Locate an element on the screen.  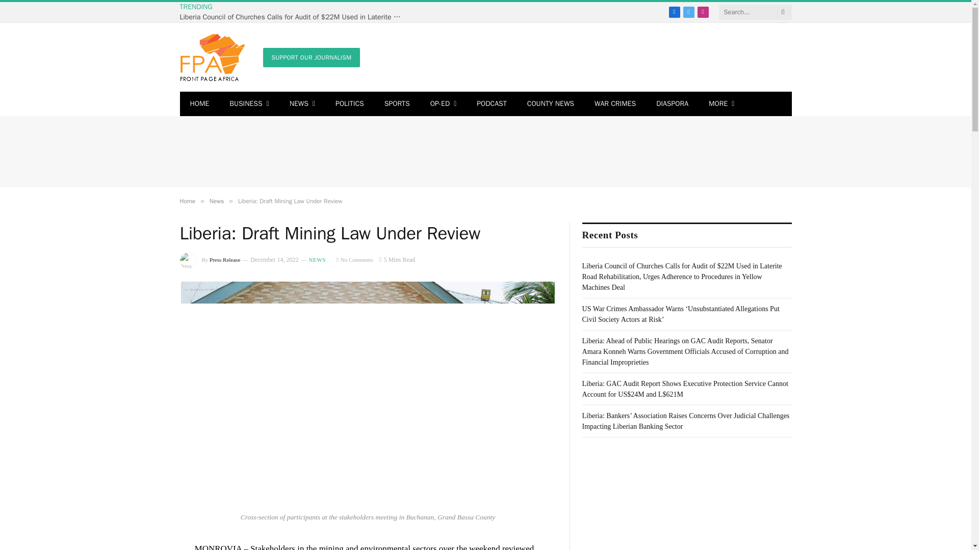
POLITICS is located at coordinates (349, 104).